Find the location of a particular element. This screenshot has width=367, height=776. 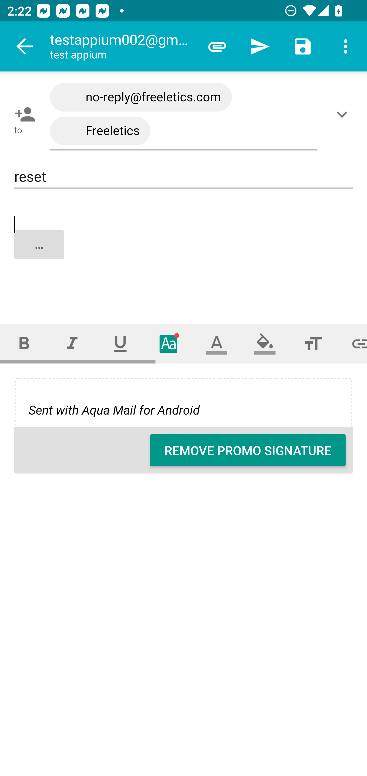

Typeface (font) is located at coordinates (169, 344).